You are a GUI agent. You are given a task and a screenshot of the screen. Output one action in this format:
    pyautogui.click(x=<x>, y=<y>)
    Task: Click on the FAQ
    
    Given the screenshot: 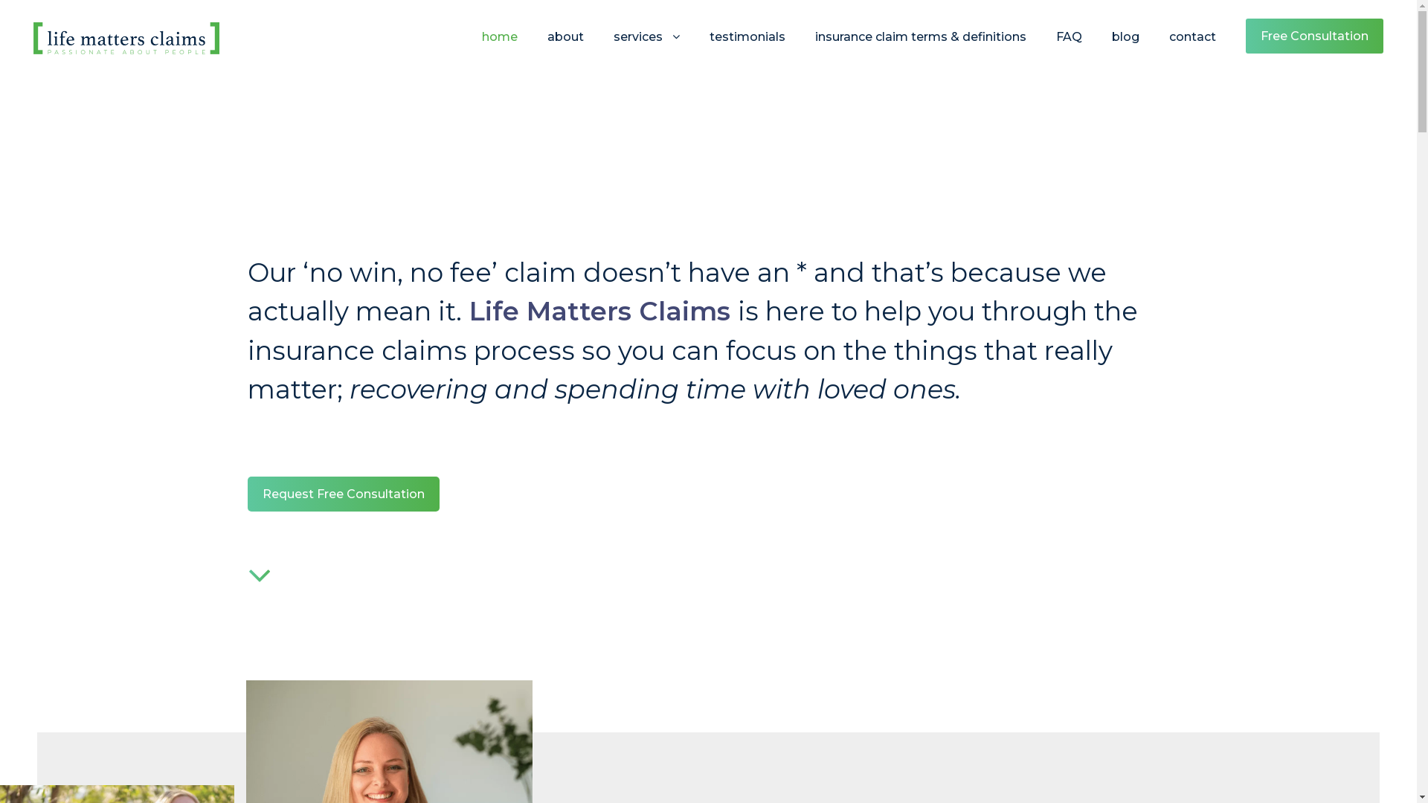 What is the action you would take?
    pyautogui.click(x=1070, y=49)
    